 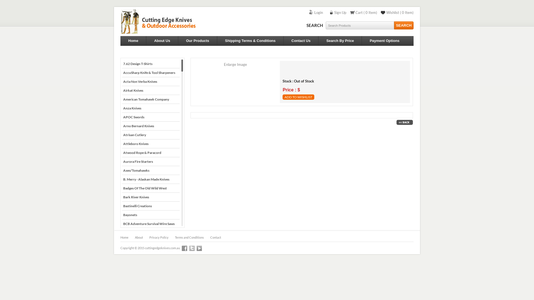 What do you see at coordinates (151, 135) in the screenshot?
I see `Atrisan Cutlery` at bounding box center [151, 135].